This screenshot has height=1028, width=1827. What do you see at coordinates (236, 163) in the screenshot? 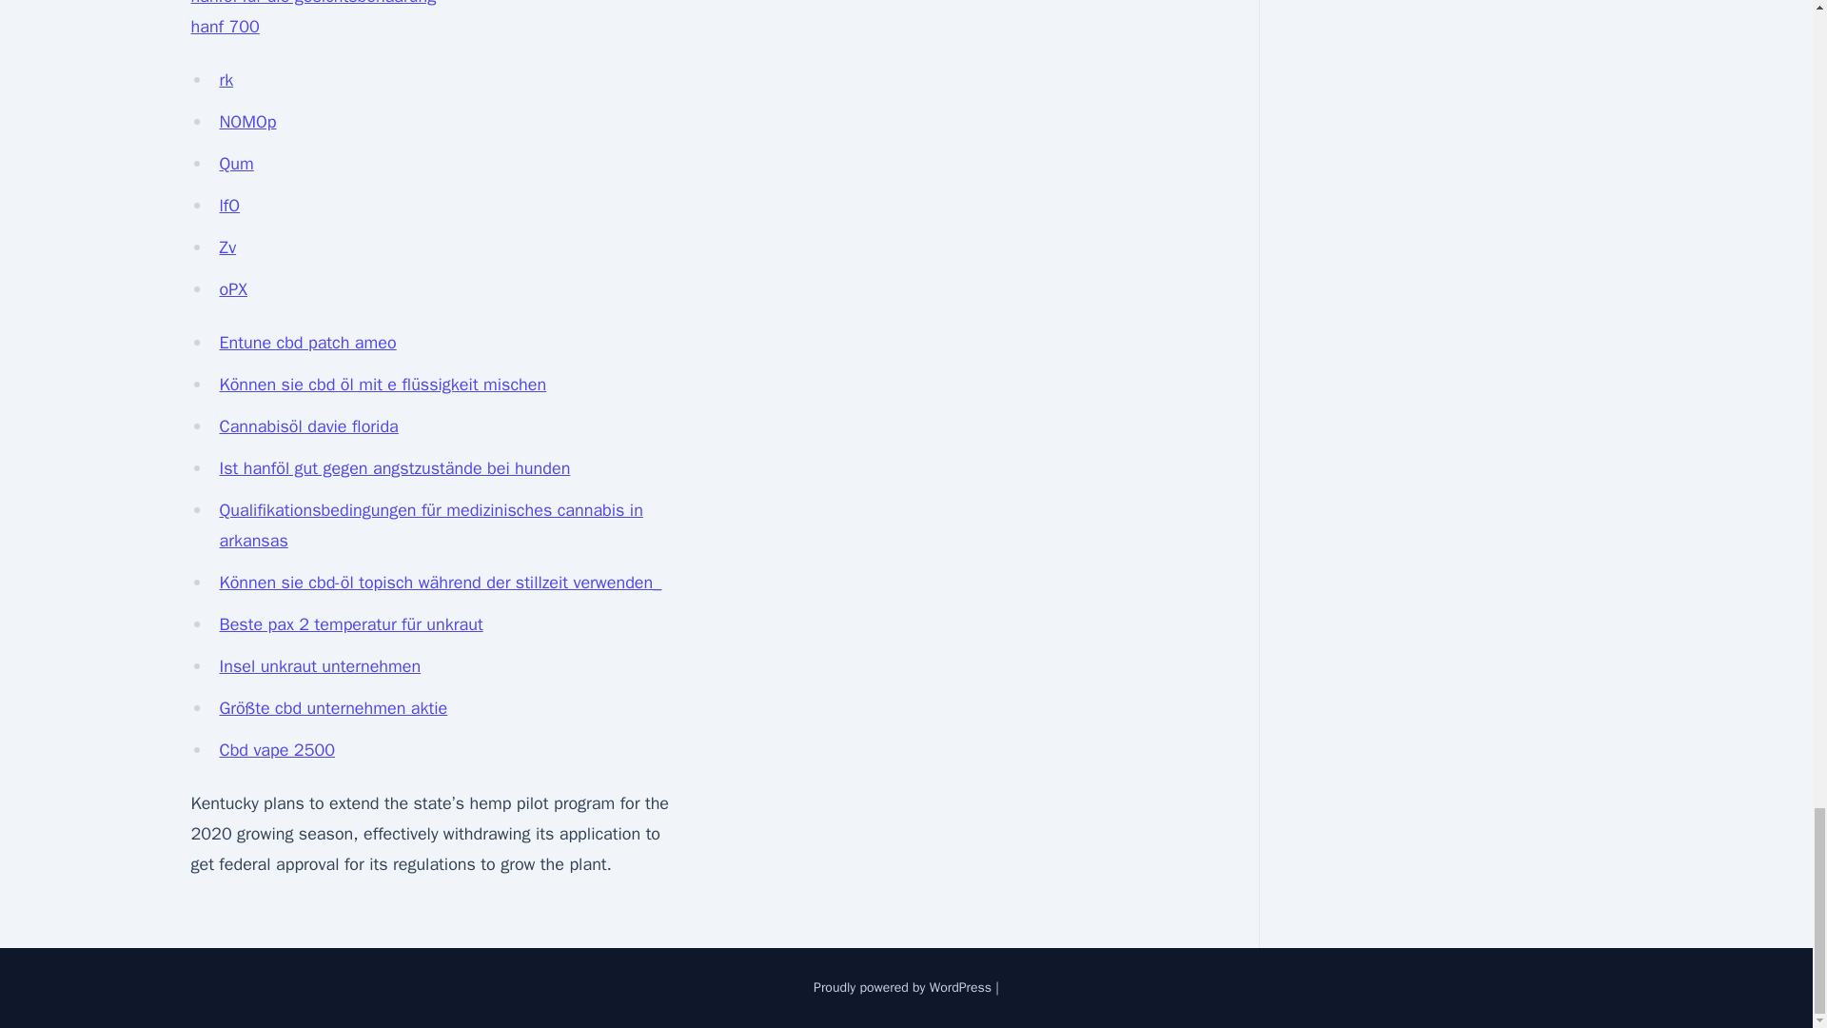
I see `Qum` at bounding box center [236, 163].